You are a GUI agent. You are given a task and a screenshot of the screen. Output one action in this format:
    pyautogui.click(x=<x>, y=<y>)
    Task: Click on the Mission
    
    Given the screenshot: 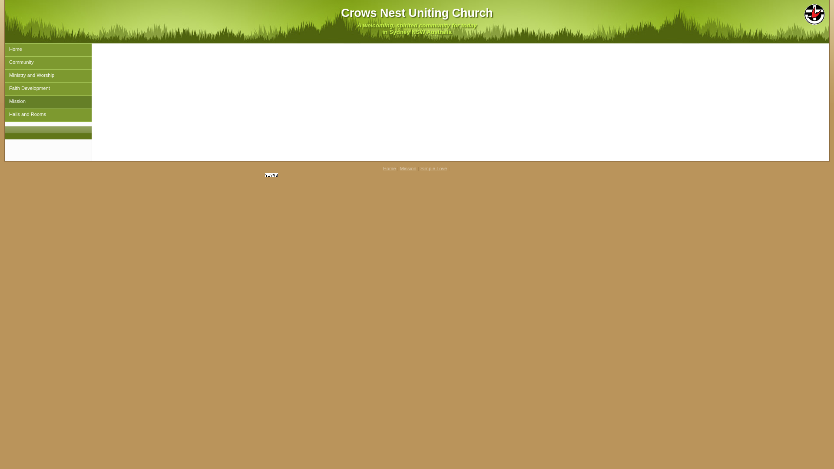 What is the action you would take?
    pyautogui.click(x=408, y=168)
    